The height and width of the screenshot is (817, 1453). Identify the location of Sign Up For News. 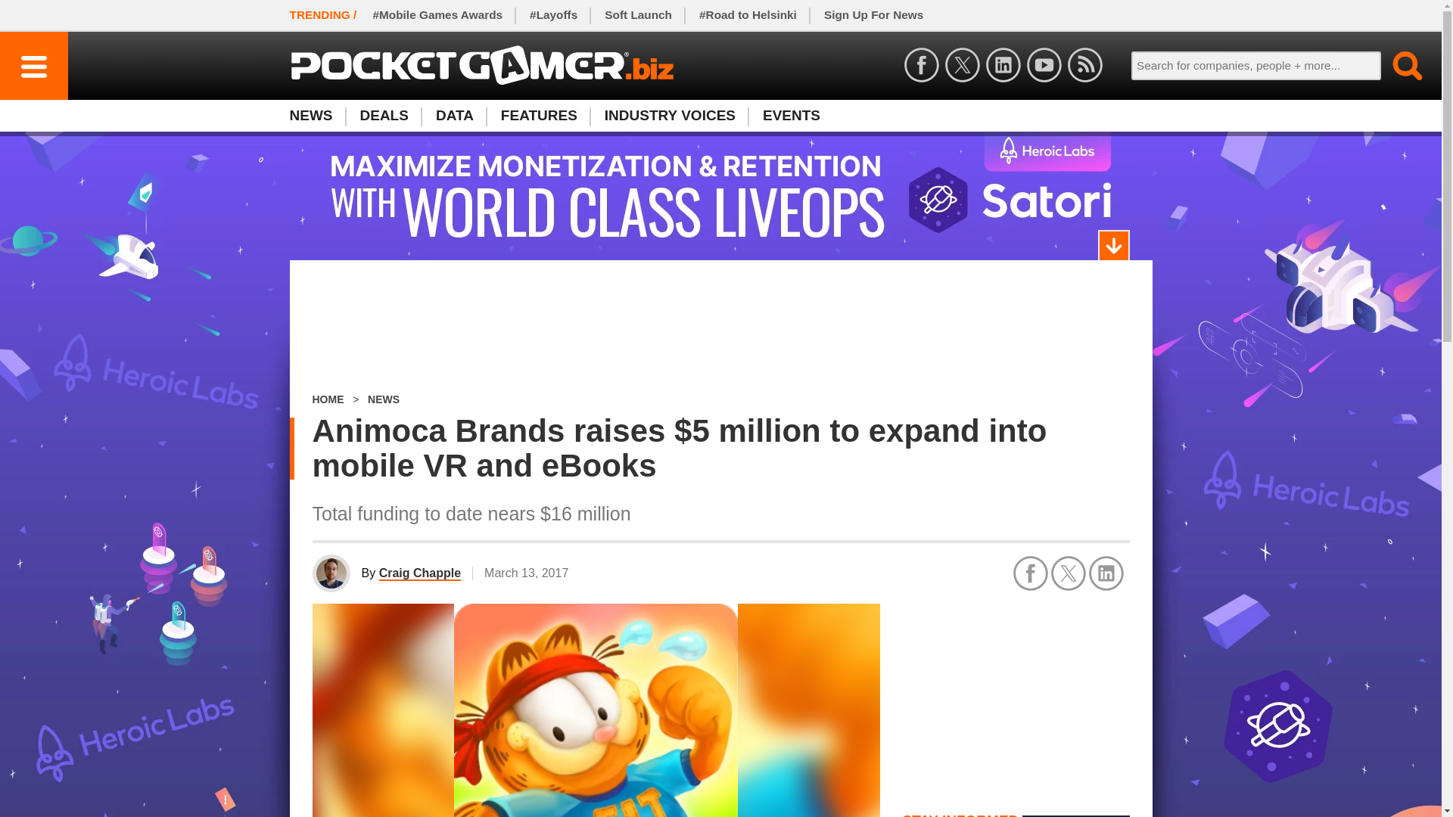
(873, 15).